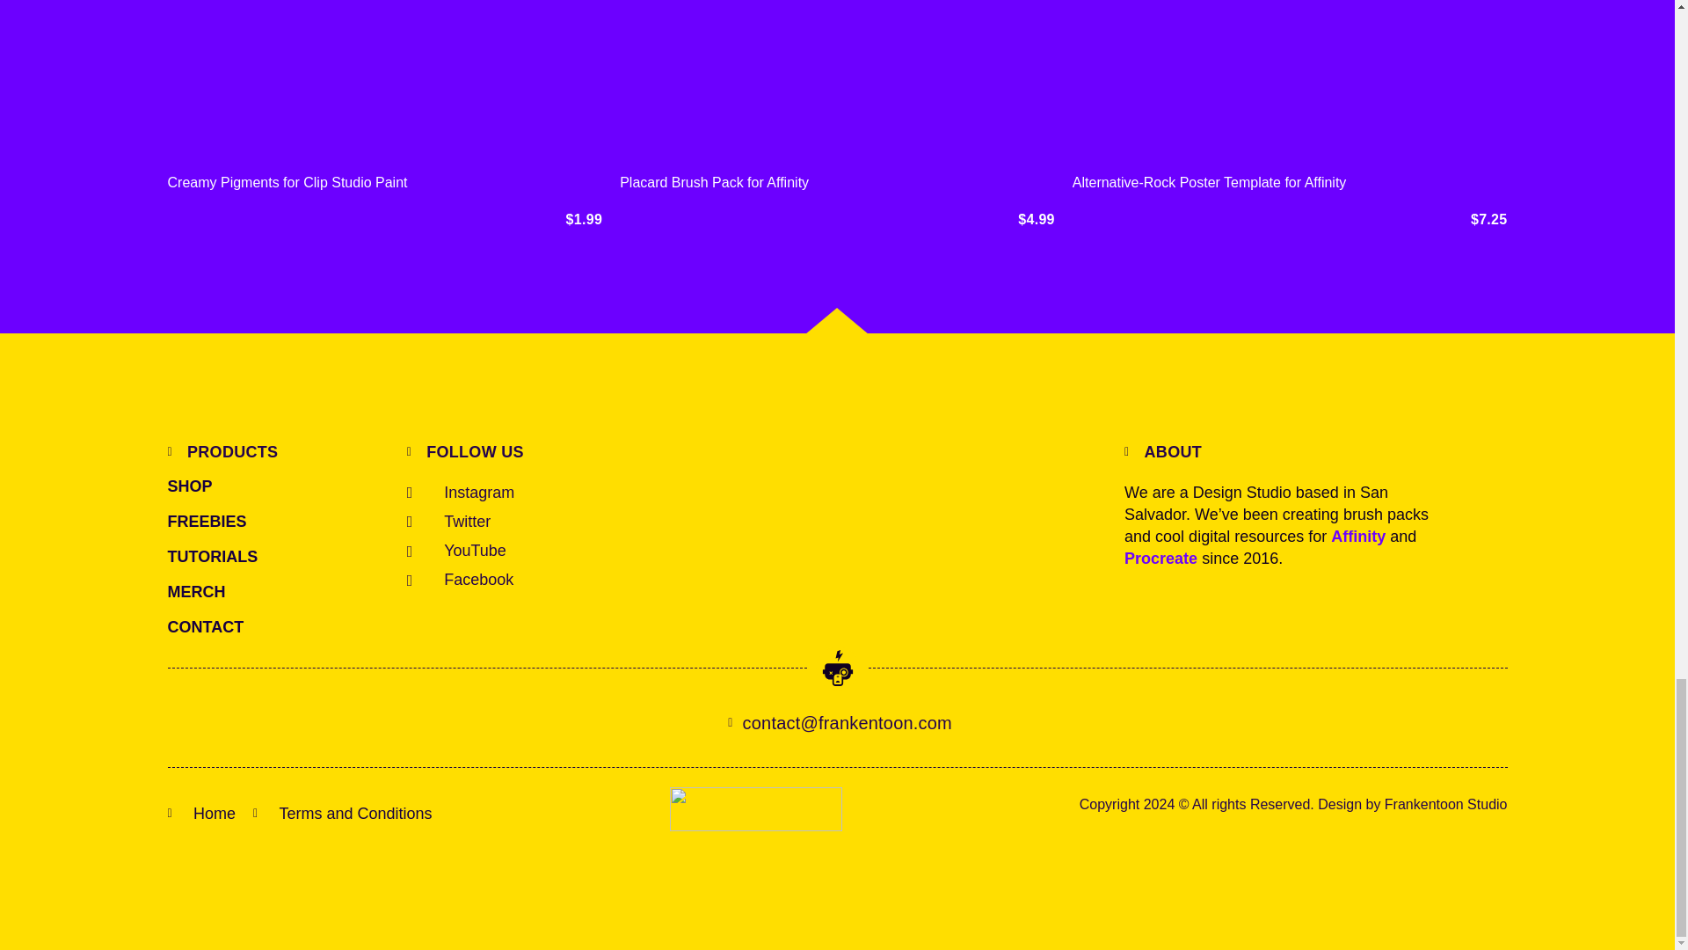 The height and width of the screenshot is (950, 1688). I want to click on Placard Brush Pack for Affinity, so click(714, 182).